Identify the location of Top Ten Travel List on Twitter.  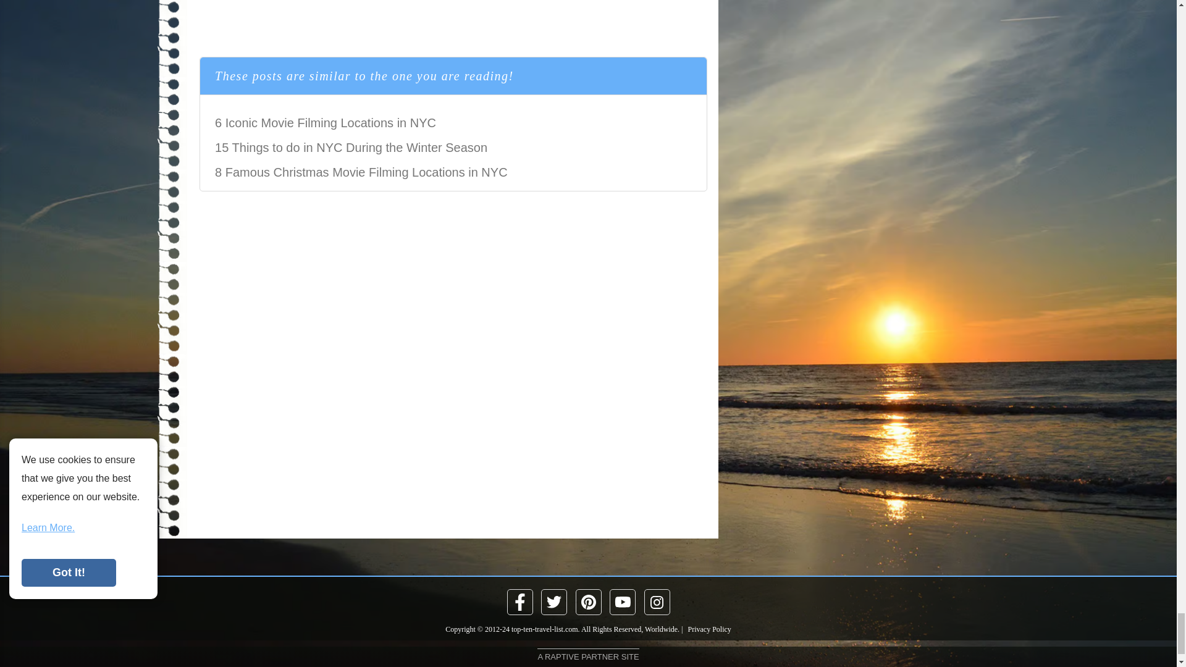
(554, 602).